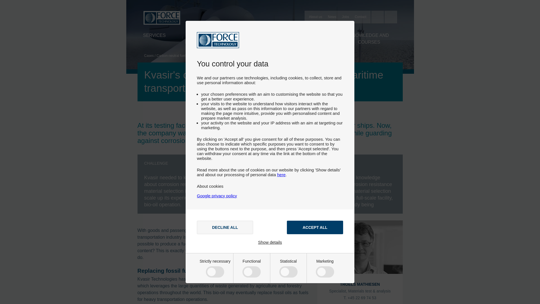 This screenshot has height=304, width=540. Describe the element at coordinates (281, 175) in the screenshot. I see `here` at that location.